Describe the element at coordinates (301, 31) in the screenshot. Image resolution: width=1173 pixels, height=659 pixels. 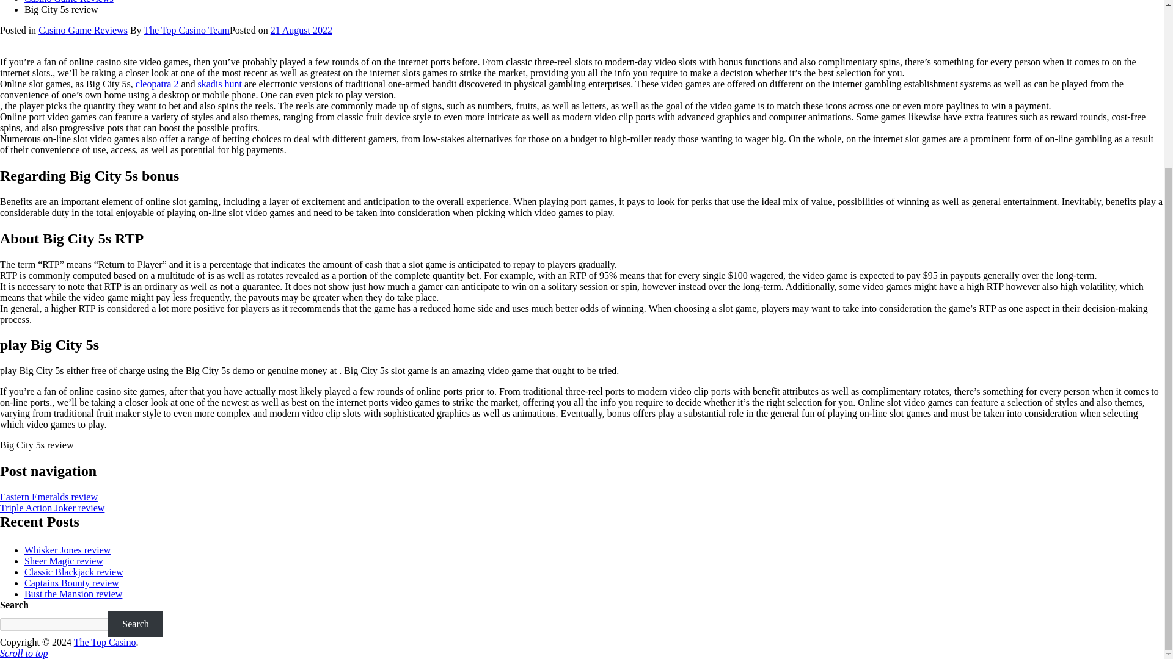
I see `21 August 2022` at that location.